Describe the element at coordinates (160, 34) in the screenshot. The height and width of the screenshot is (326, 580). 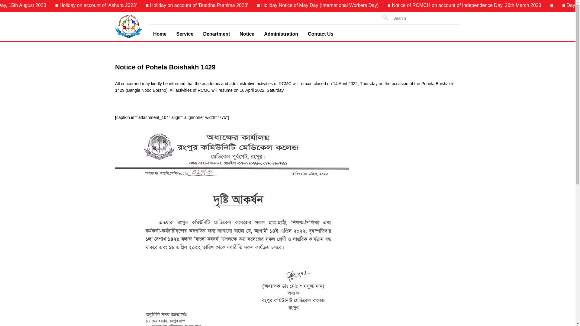
I see `Home` at that location.